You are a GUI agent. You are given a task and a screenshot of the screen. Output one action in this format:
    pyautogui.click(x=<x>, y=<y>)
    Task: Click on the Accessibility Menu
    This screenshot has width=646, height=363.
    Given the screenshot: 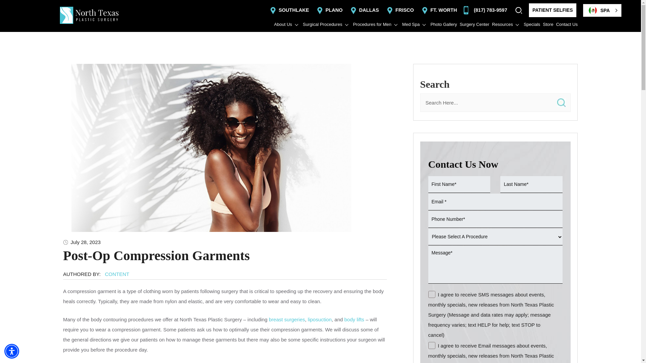 What is the action you would take?
    pyautogui.click(x=12, y=351)
    